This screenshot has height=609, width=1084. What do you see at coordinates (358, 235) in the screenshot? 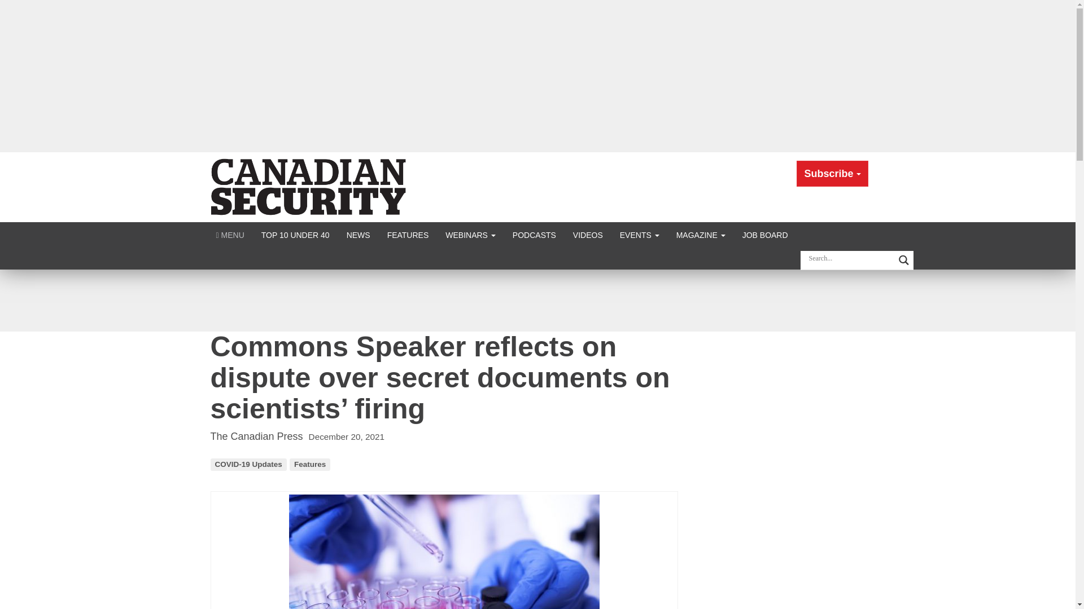
I see `NEWS` at bounding box center [358, 235].